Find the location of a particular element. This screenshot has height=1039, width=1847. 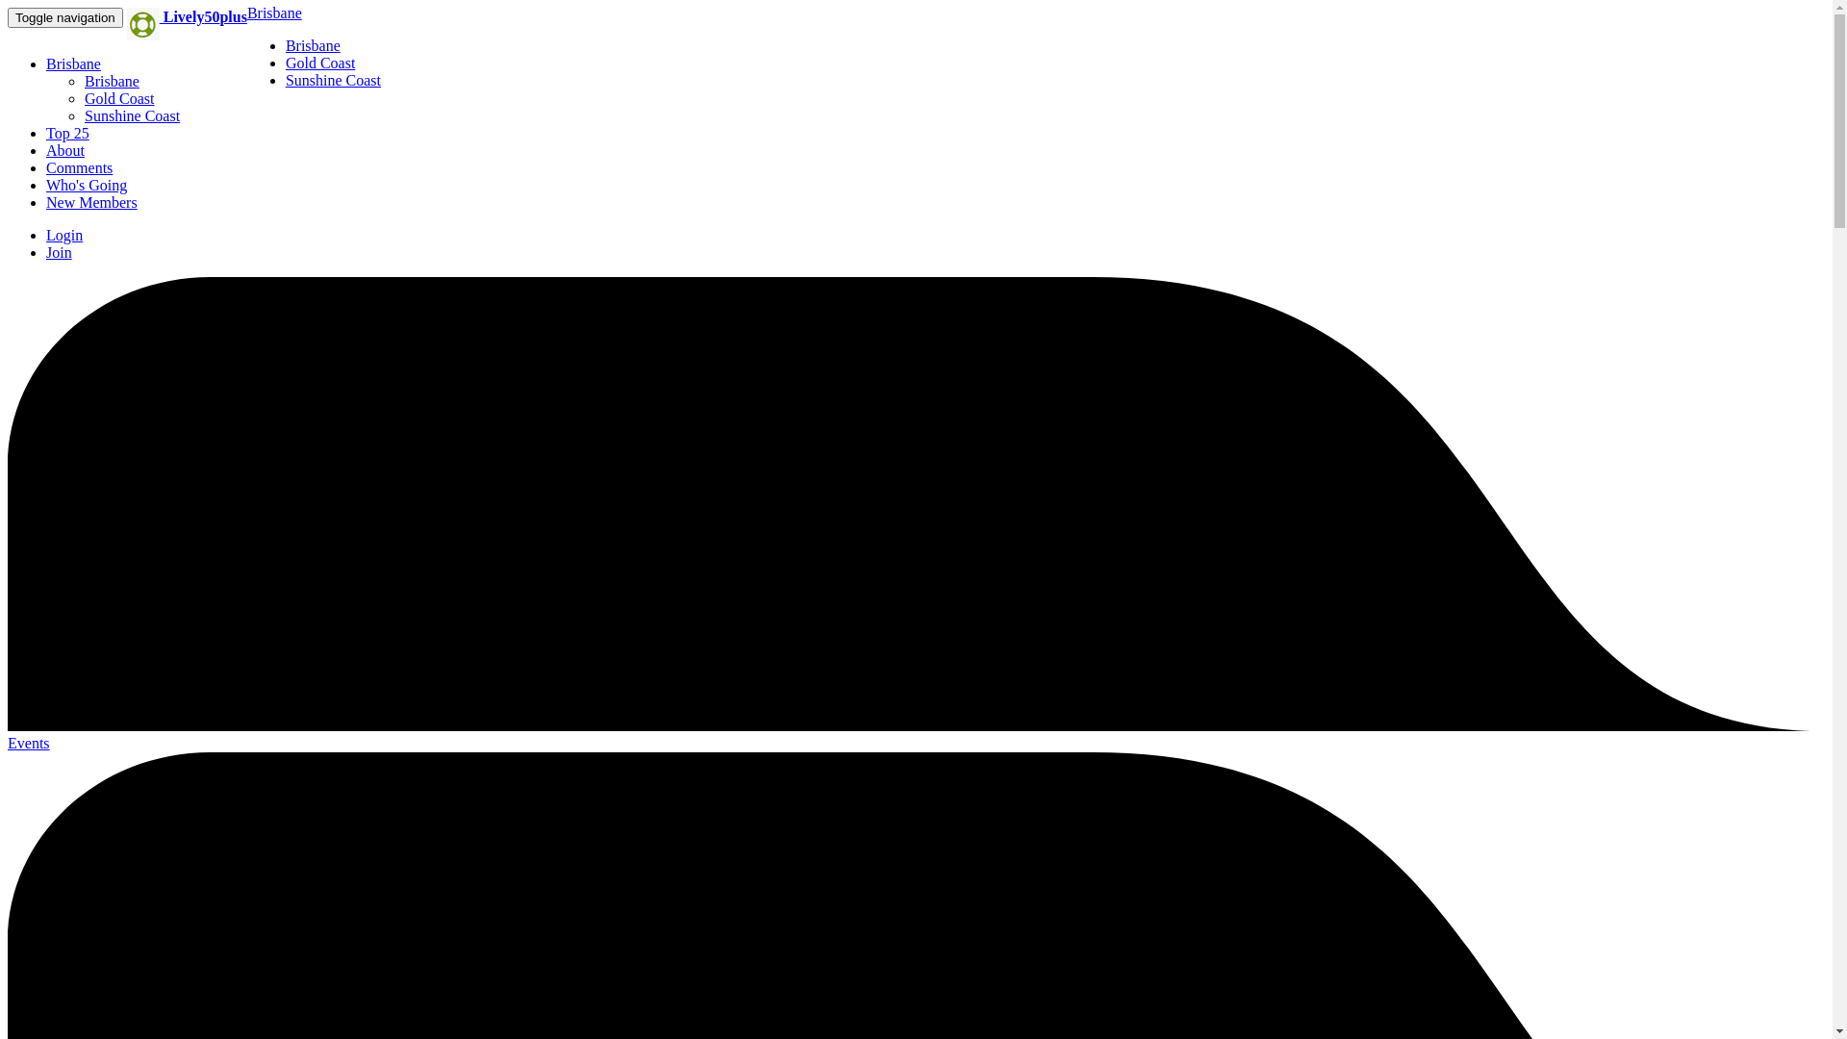

Top 25 is located at coordinates (67, 133).